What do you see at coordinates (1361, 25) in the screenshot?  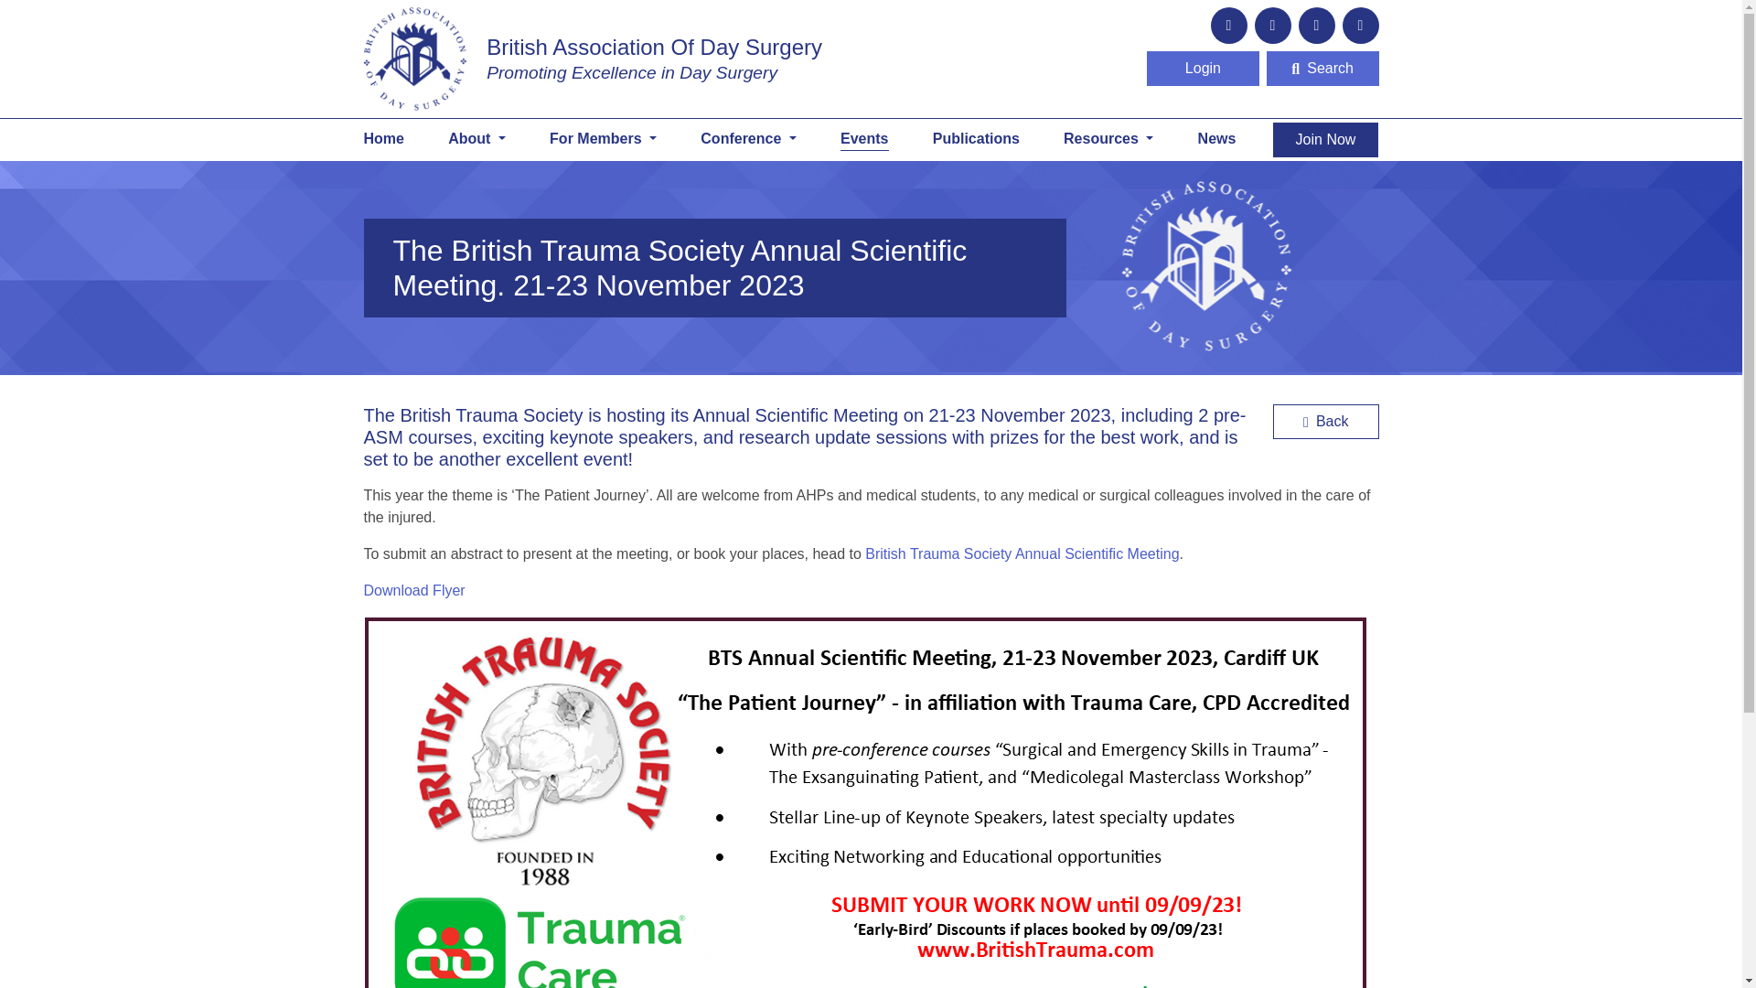 I see `Follow us on Facebook` at bounding box center [1361, 25].